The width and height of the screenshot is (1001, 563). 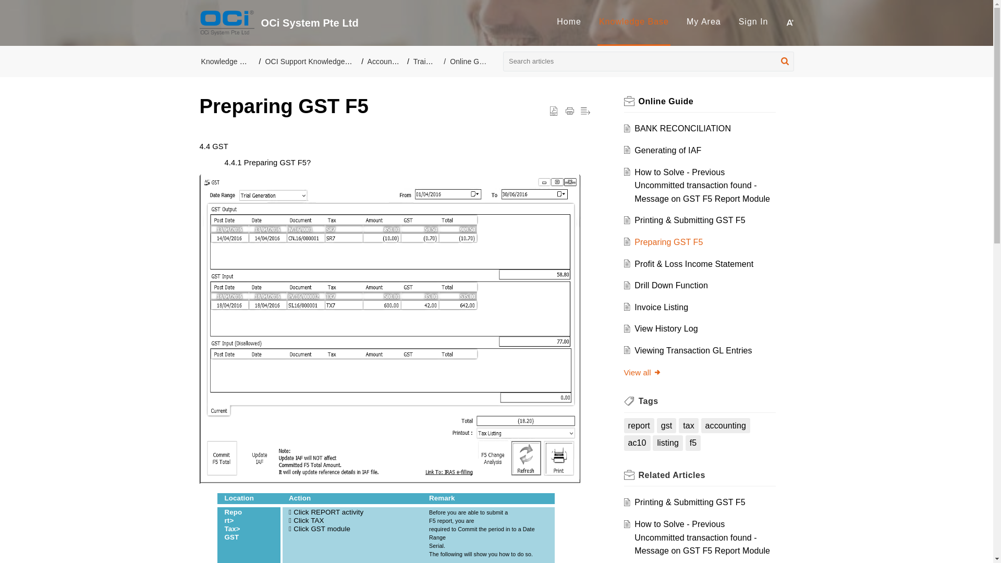 I want to click on Knowledge Base, so click(x=633, y=21).